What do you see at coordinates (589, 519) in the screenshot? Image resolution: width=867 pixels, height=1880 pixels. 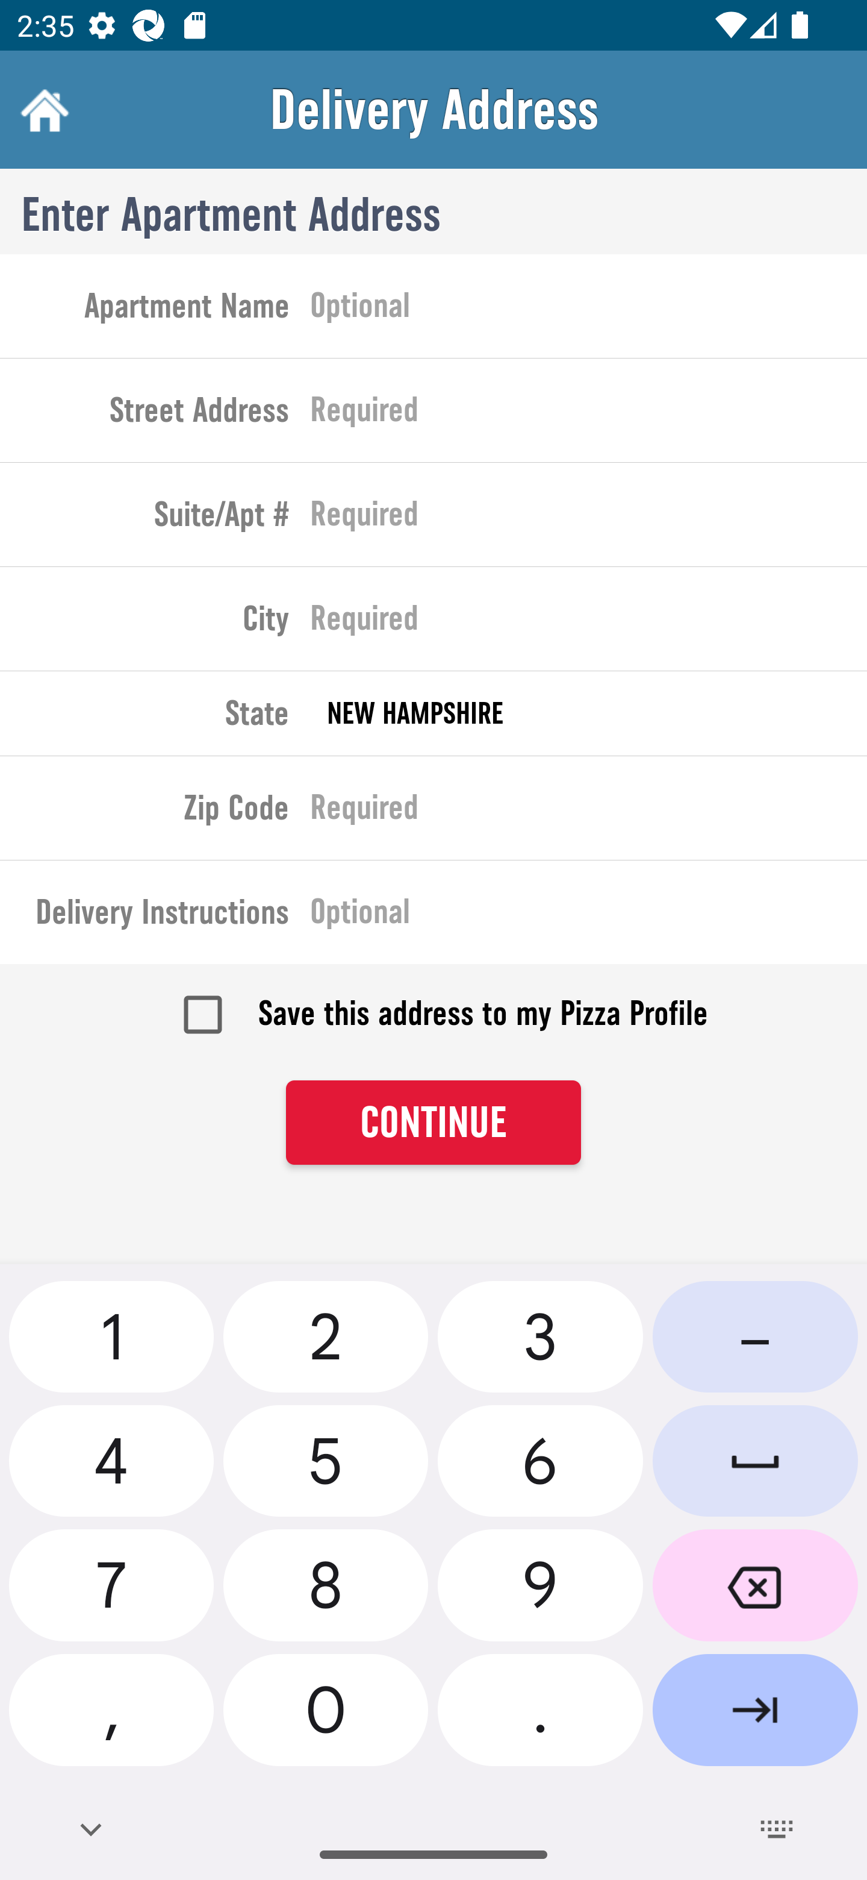 I see `Required` at bounding box center [589, 519].